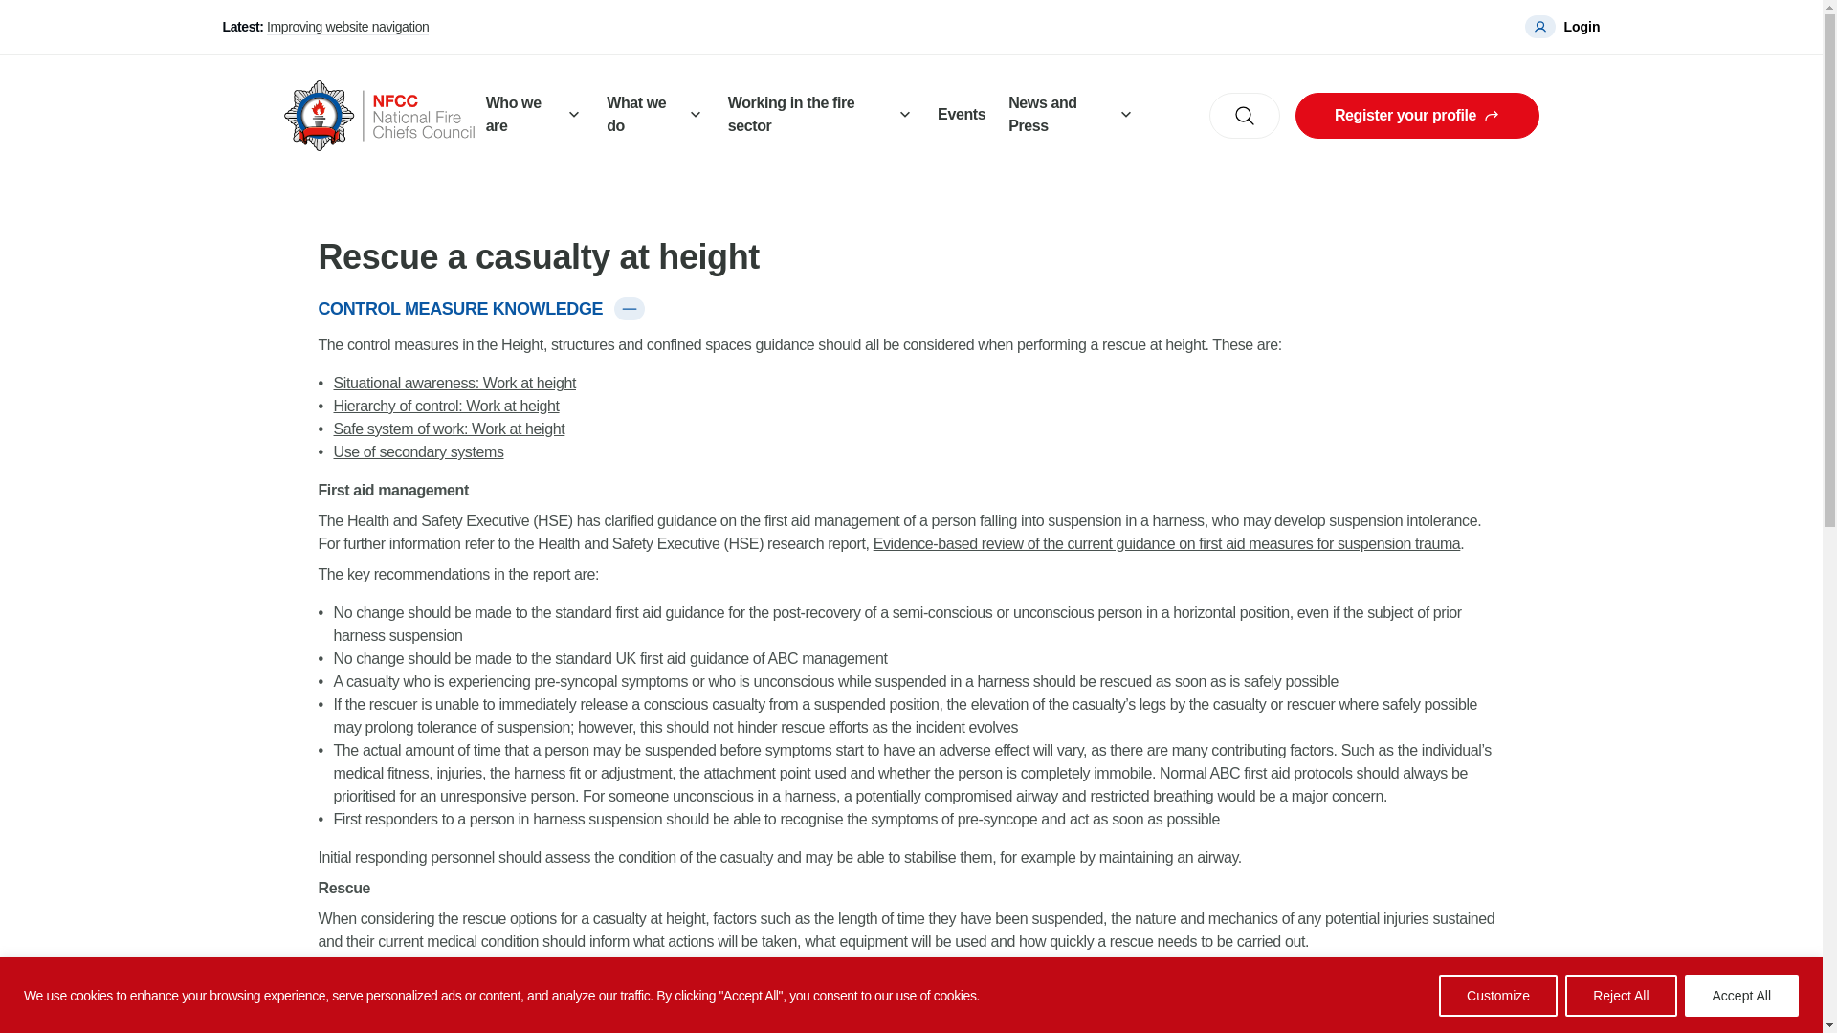 Image resolution: width=1837 pixels, height=1033 pixels. Describe the element at coordinates (346, 27) in the screenshot. I see `Improving website navigation` at that location.